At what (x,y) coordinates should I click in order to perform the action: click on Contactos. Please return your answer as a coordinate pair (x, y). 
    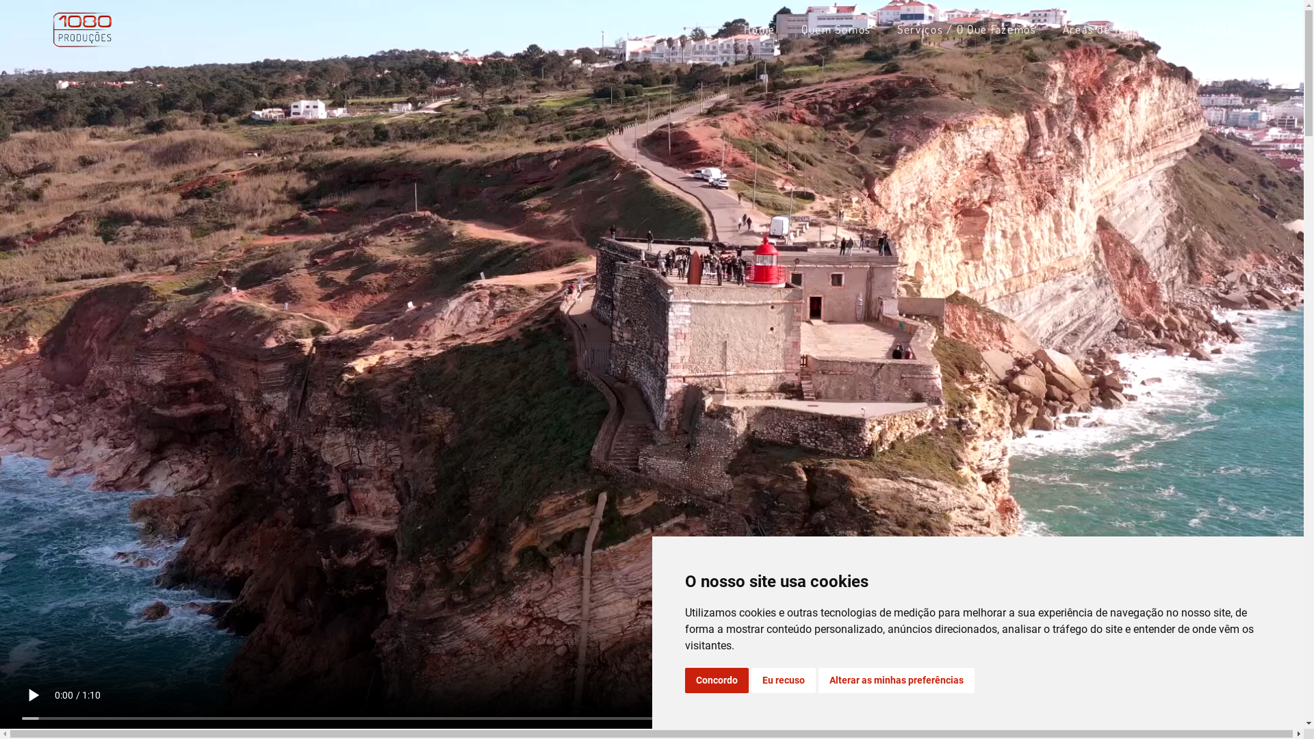
    Looking at the image, I should click on (1213, 29).